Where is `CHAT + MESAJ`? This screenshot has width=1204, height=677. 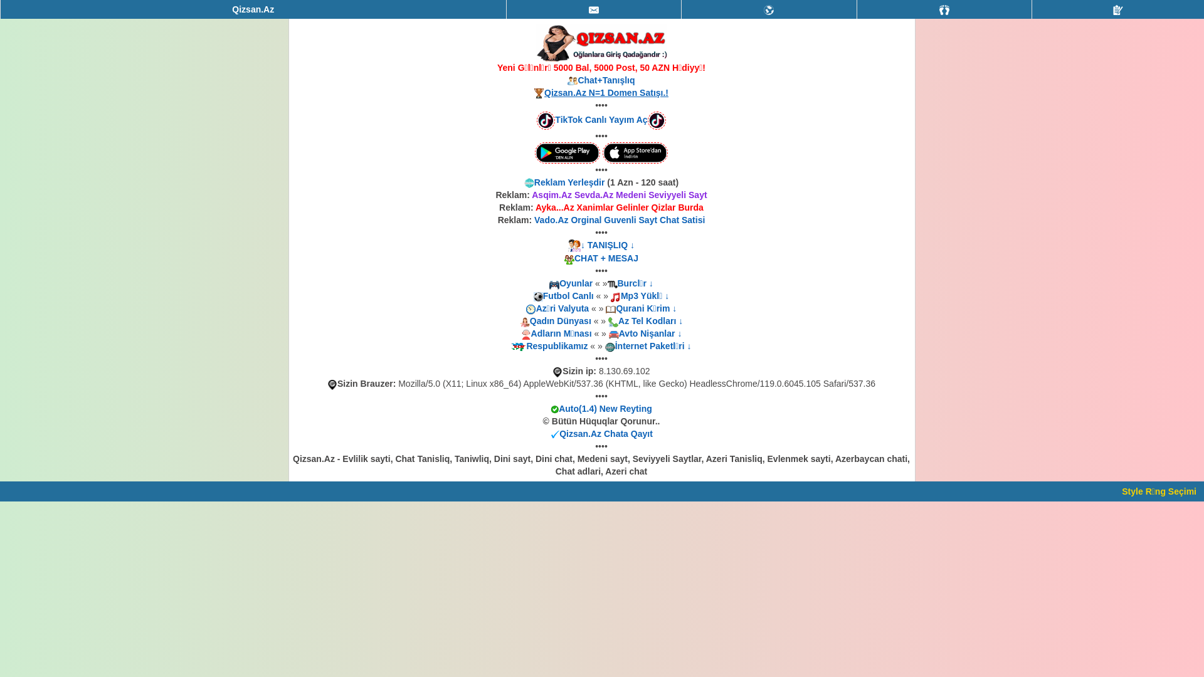 CHAT + MESAJ is located at coordinates (606, 258).